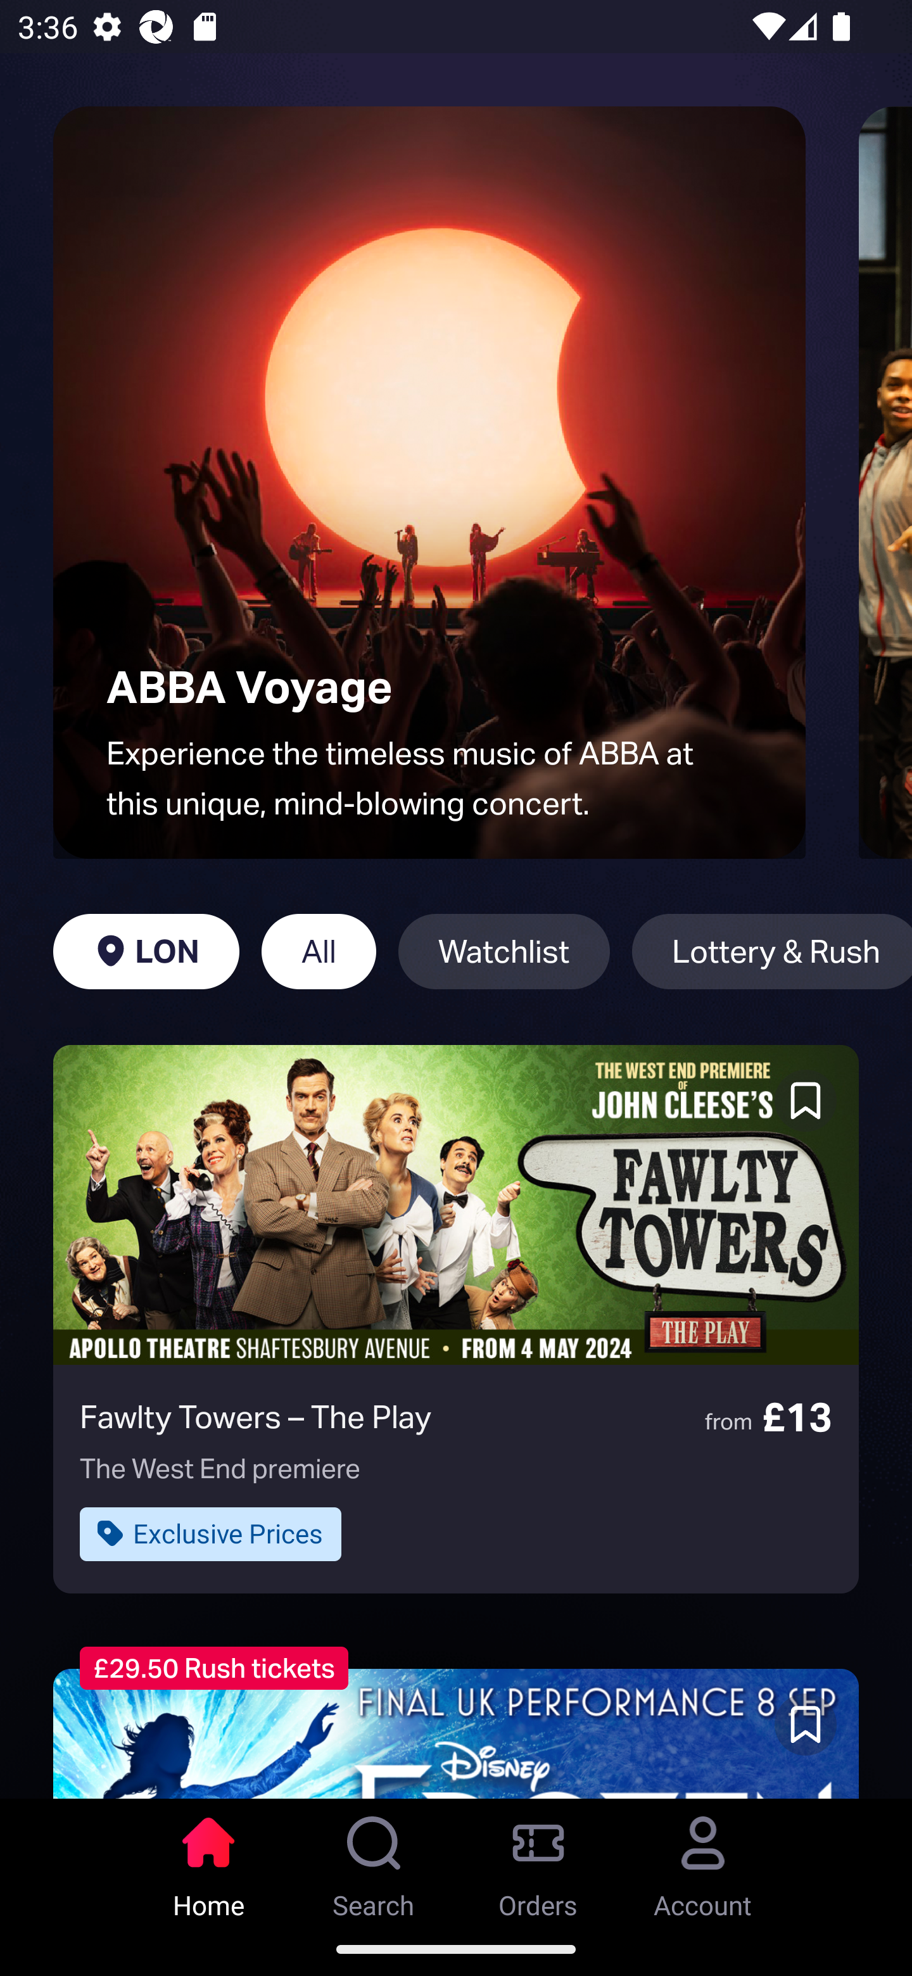  I want to click on Lottery & Rush, so click(771, 951).